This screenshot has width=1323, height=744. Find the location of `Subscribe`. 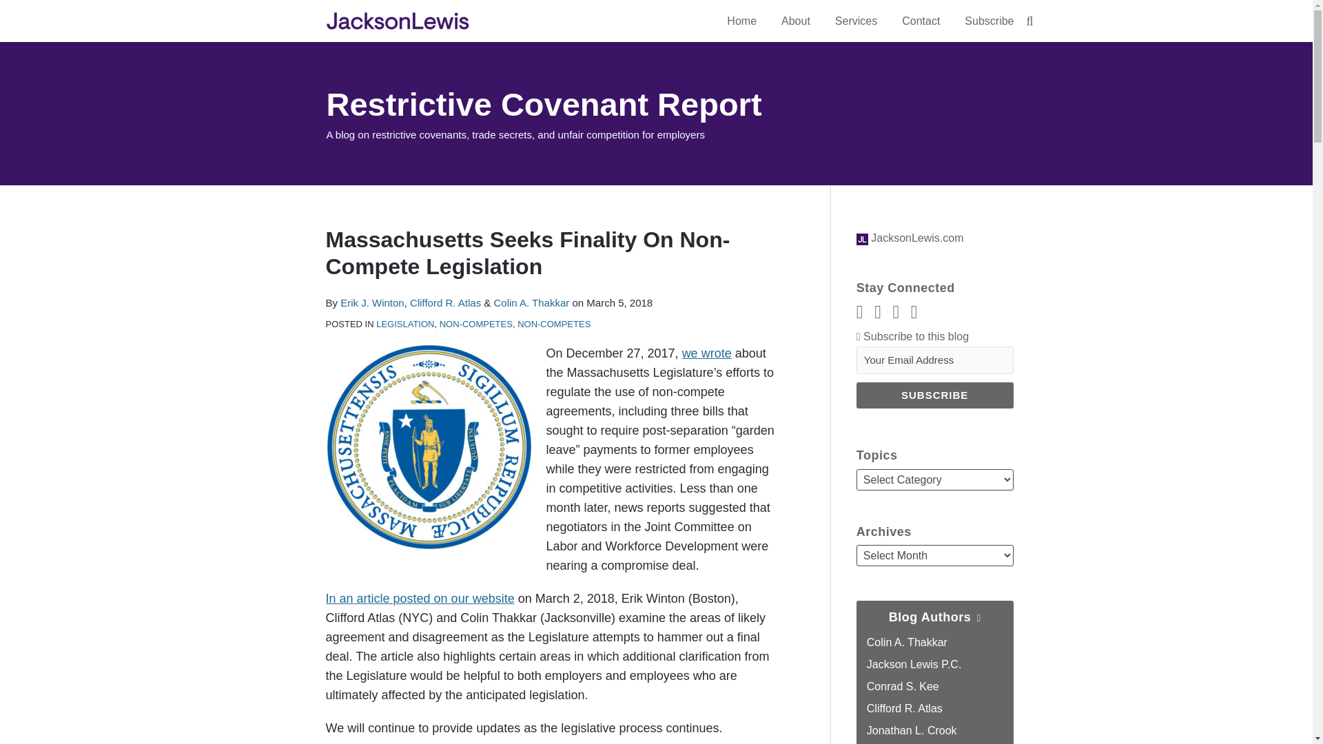

Subscribe is located at coordinates (934, 395).